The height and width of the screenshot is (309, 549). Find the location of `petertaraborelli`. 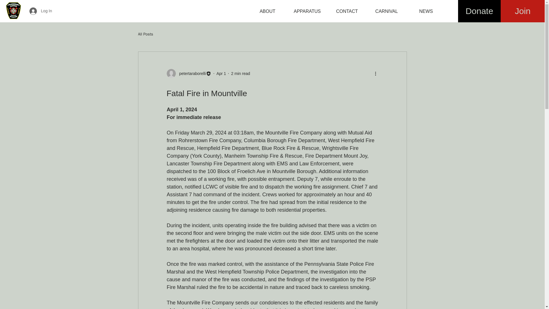

petertaraborelli is located at coordinates (190, 73).